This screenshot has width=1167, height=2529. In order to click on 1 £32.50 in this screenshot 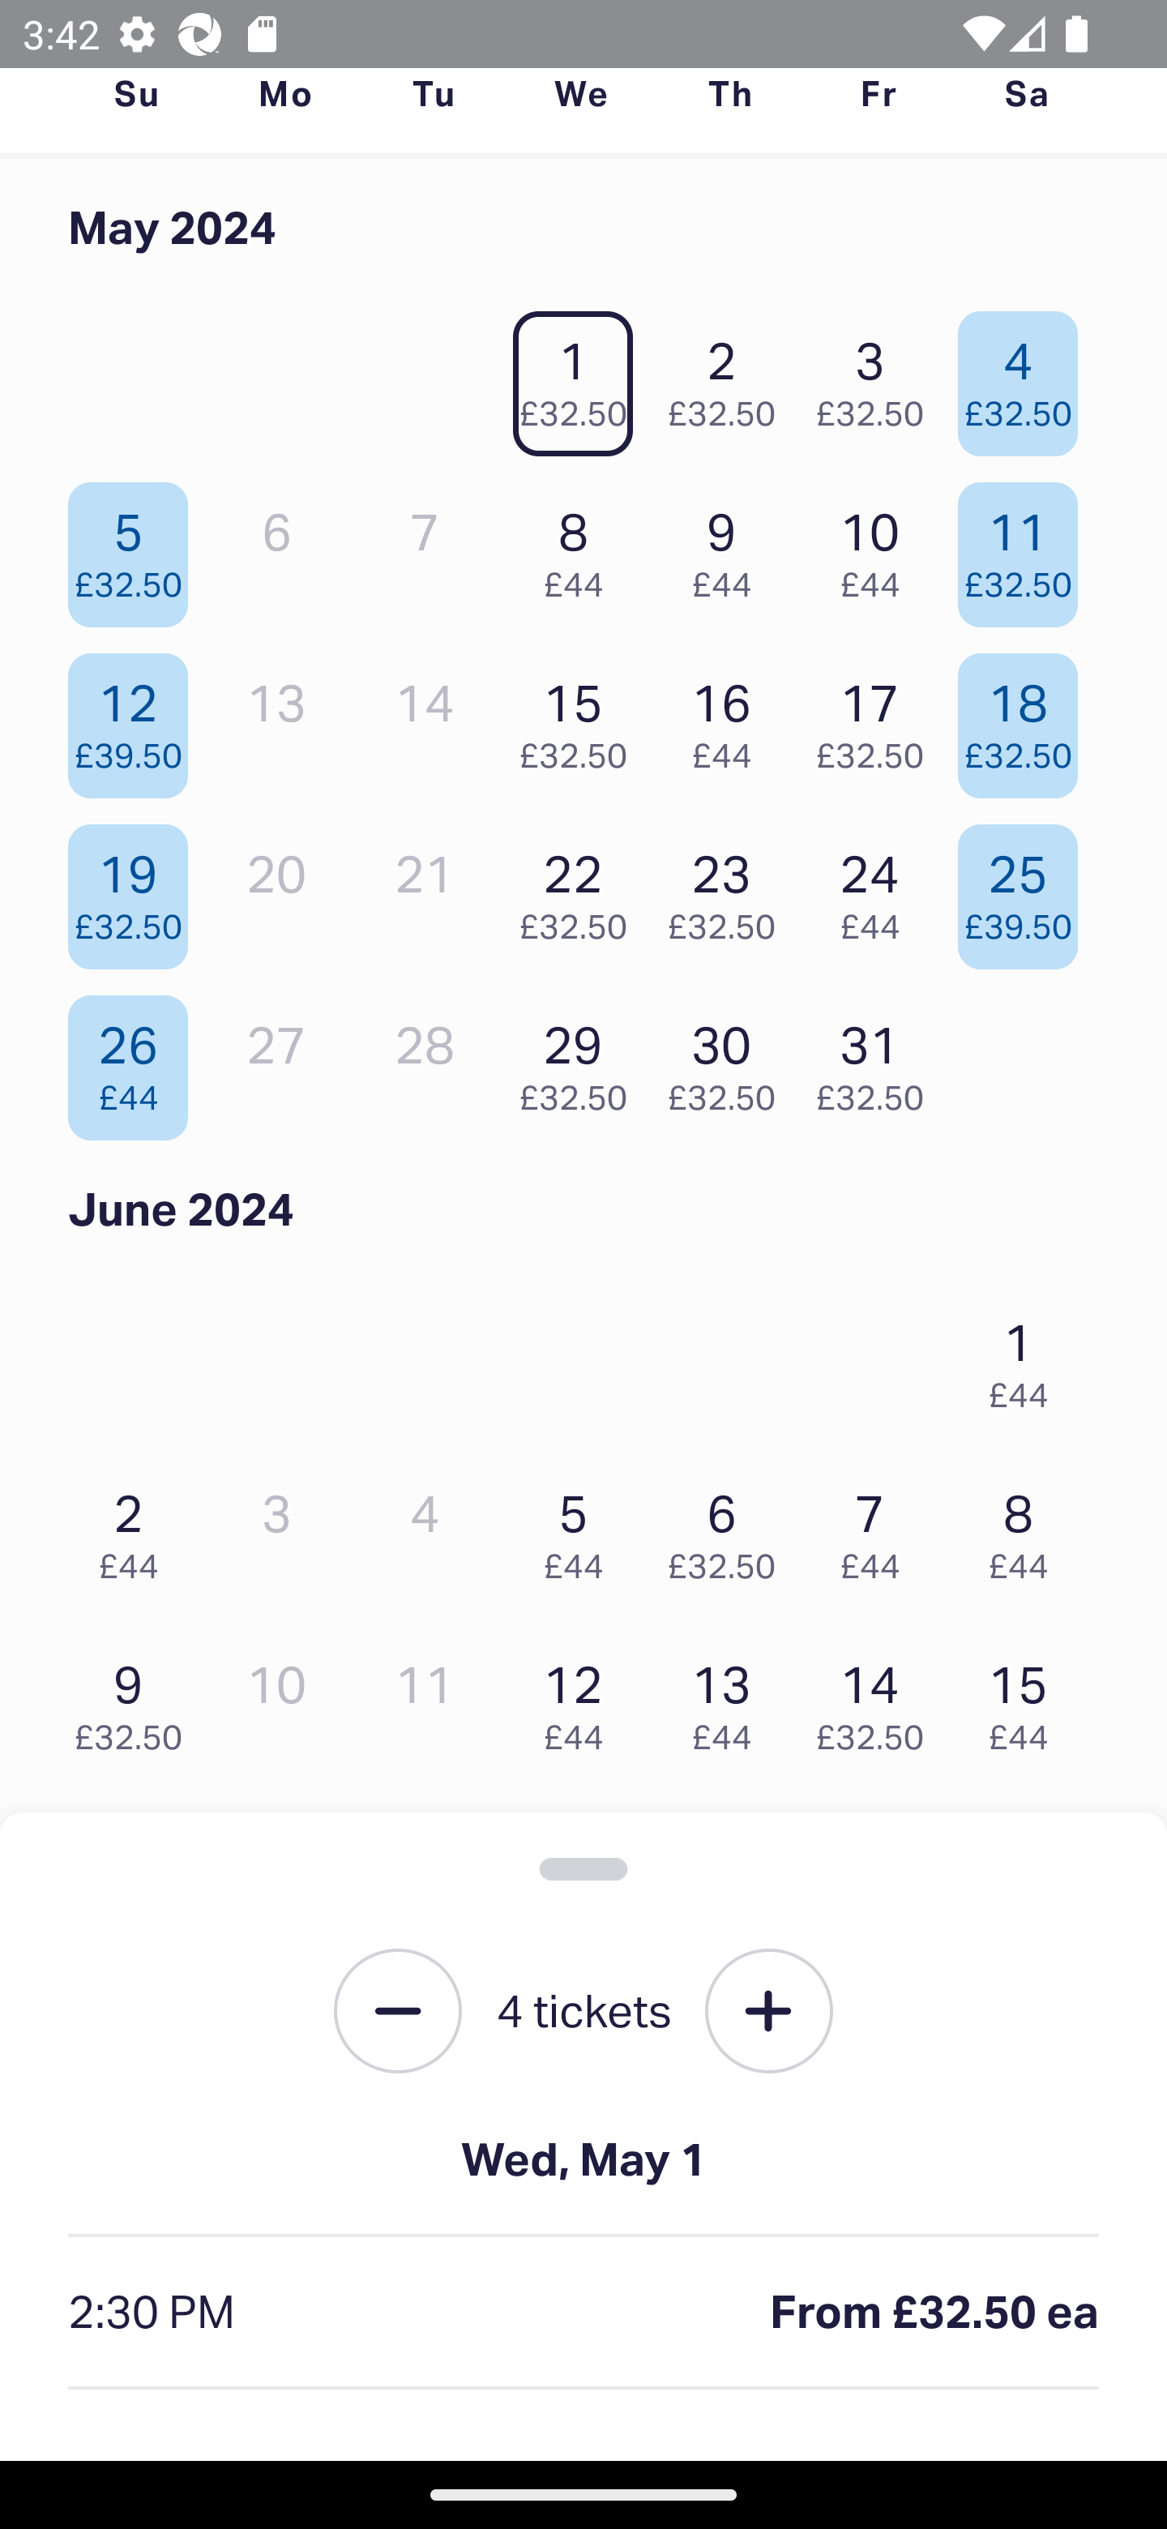, I will do `click(582, 375)`.